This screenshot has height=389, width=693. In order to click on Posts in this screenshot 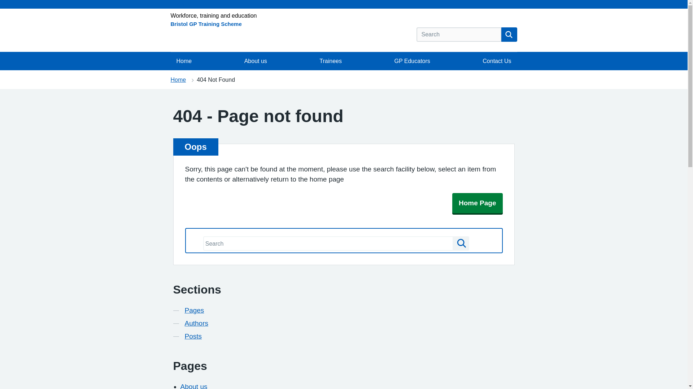, I will do `click(193, 336)`.